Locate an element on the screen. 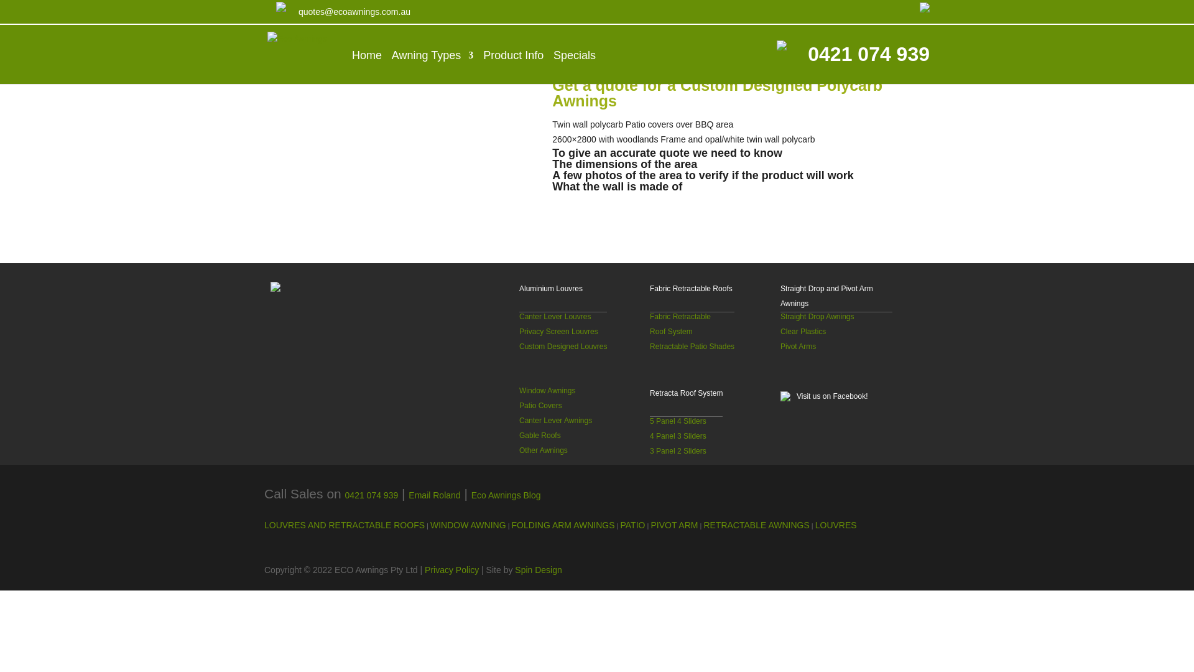  WINDOW AWNING is located at coordinates (468, 525).